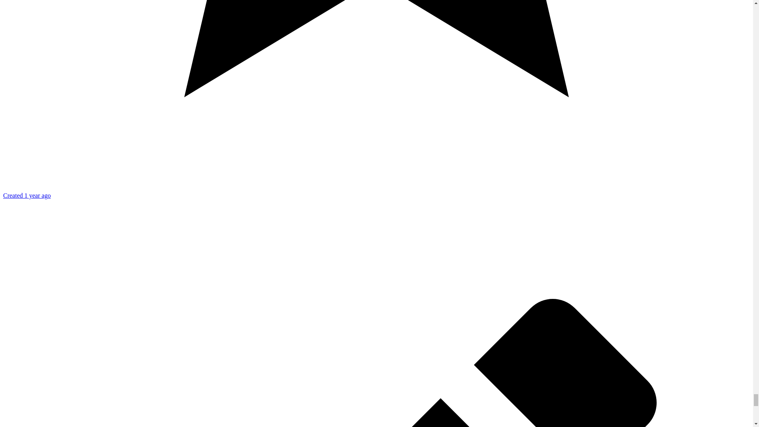  Describe the element at coordinates (27, 195) in the screenshot. I see `Fri, Mar 17, 2023 4:16 PM` at that location.